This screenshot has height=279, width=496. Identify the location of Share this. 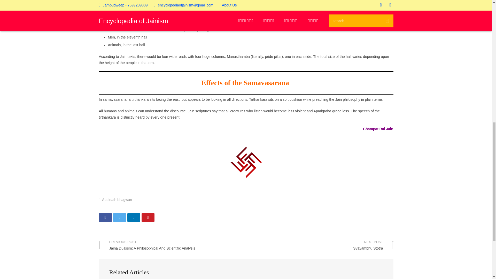
(105, 218).